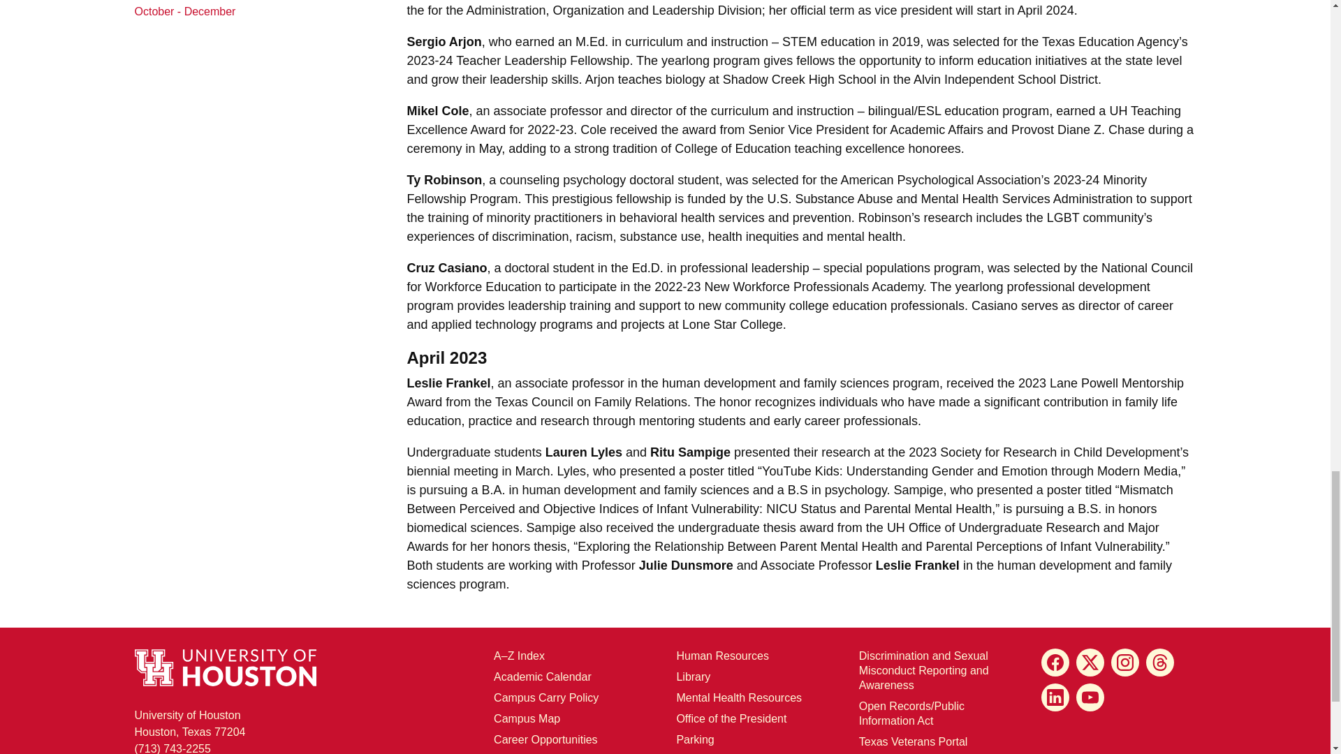 This screenshot has height=754, width=1341. I want to click on LinkedIn, so click(1055, 697).